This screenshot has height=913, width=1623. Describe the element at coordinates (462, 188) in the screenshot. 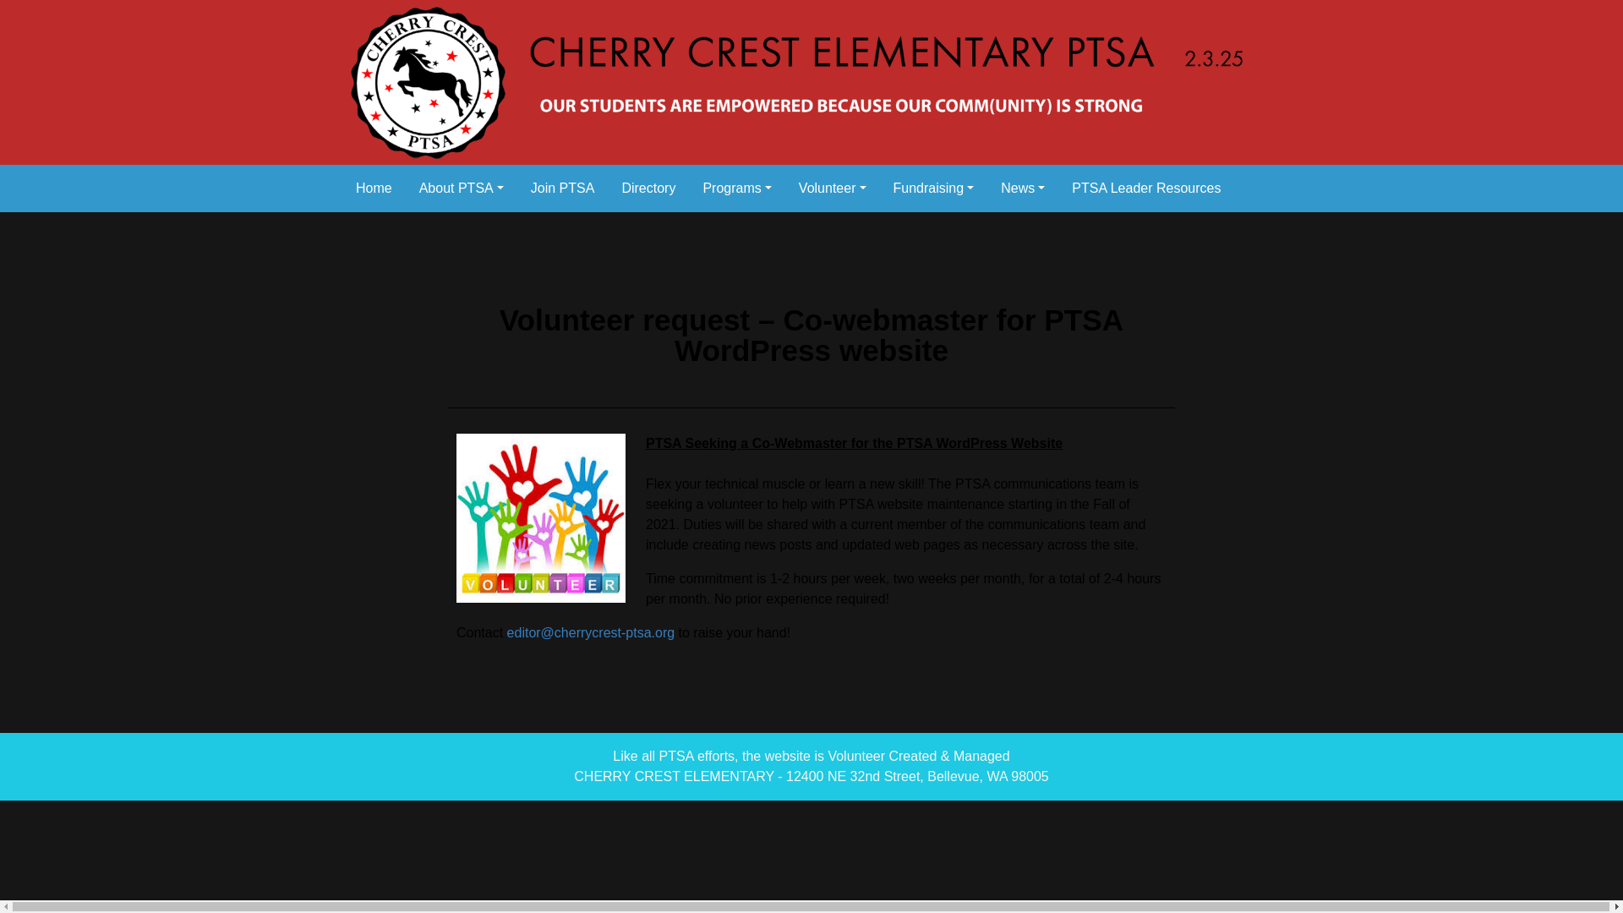

I see `About PTSA` at that location.